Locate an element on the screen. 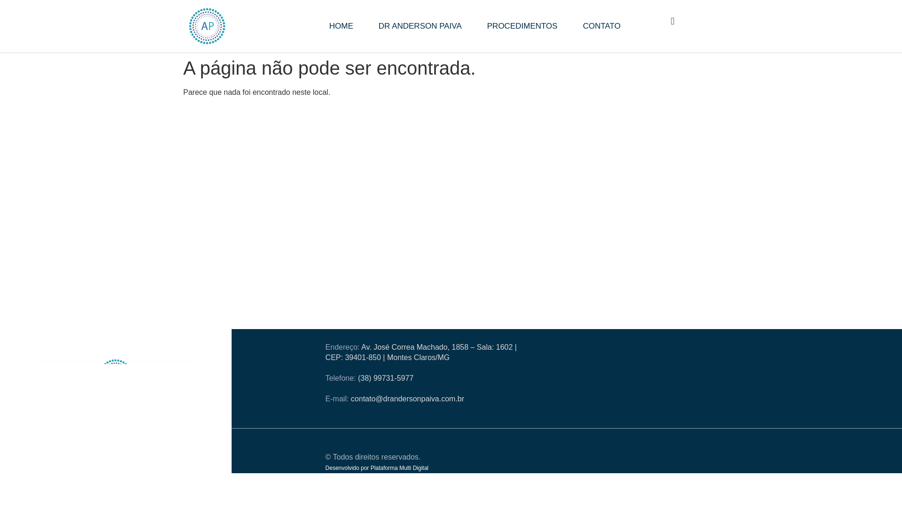 The image size is (902, 507). DR ANDERSON PAIVA is located at coordinates (420, 26).